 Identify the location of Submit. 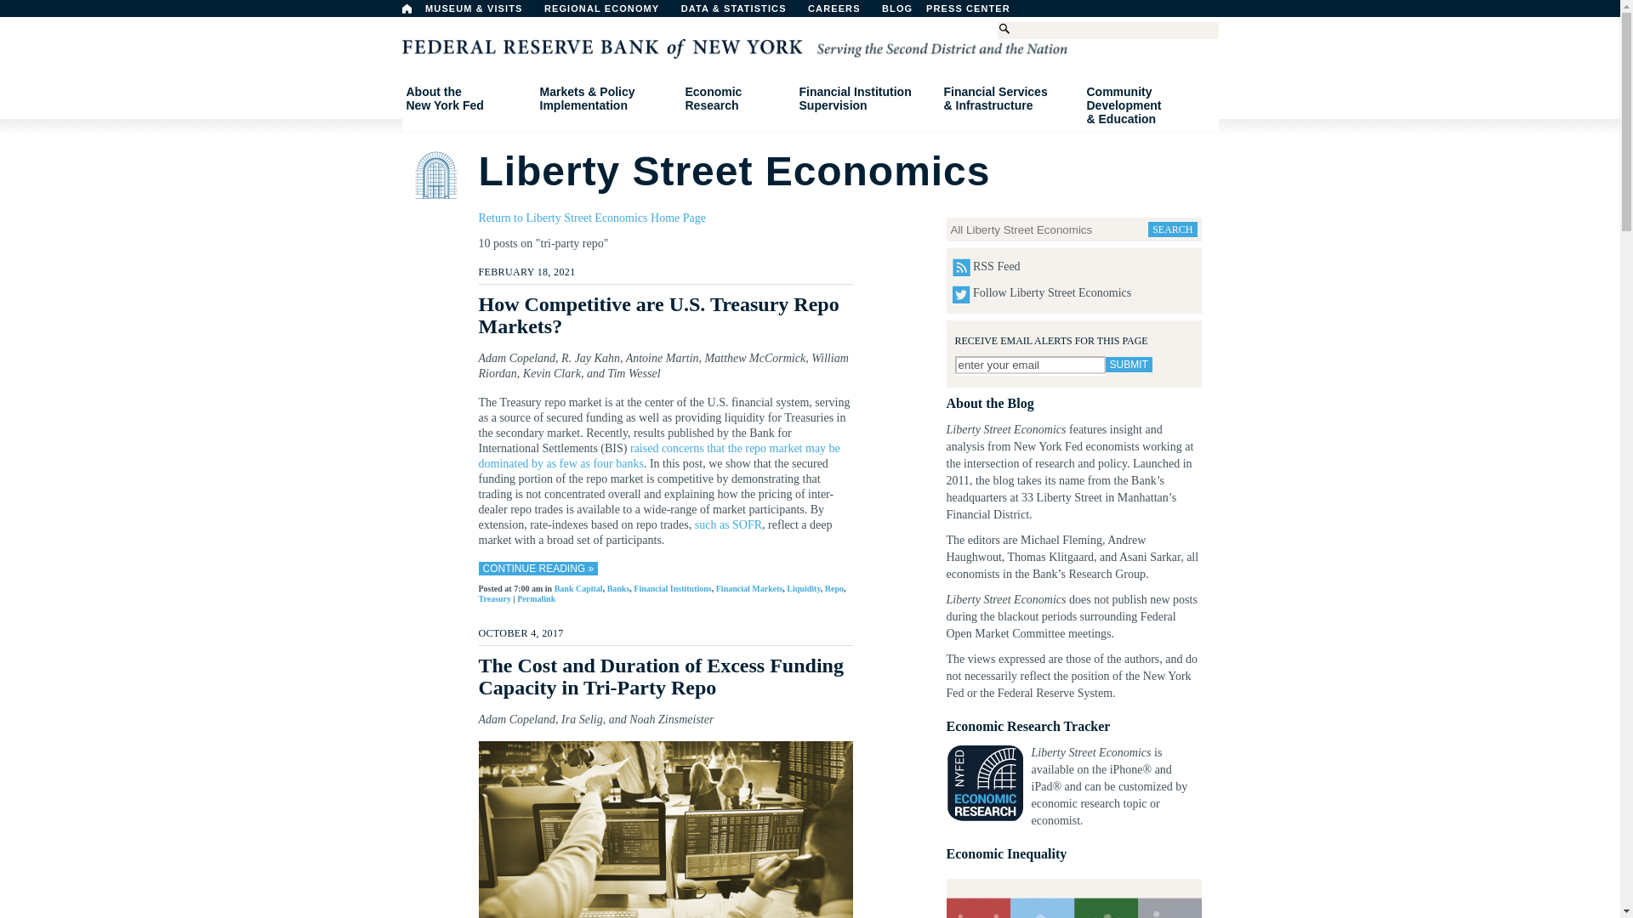
(843, 13).